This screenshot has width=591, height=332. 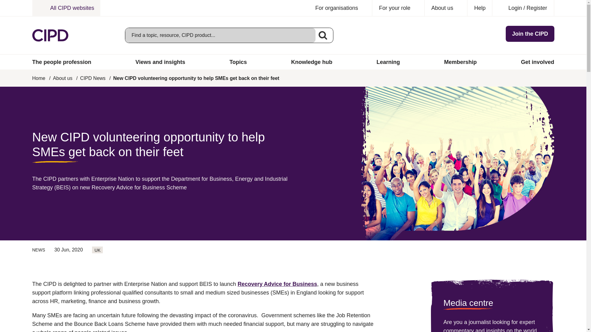 I want to click on CIPD, so click(x=50, y=35).